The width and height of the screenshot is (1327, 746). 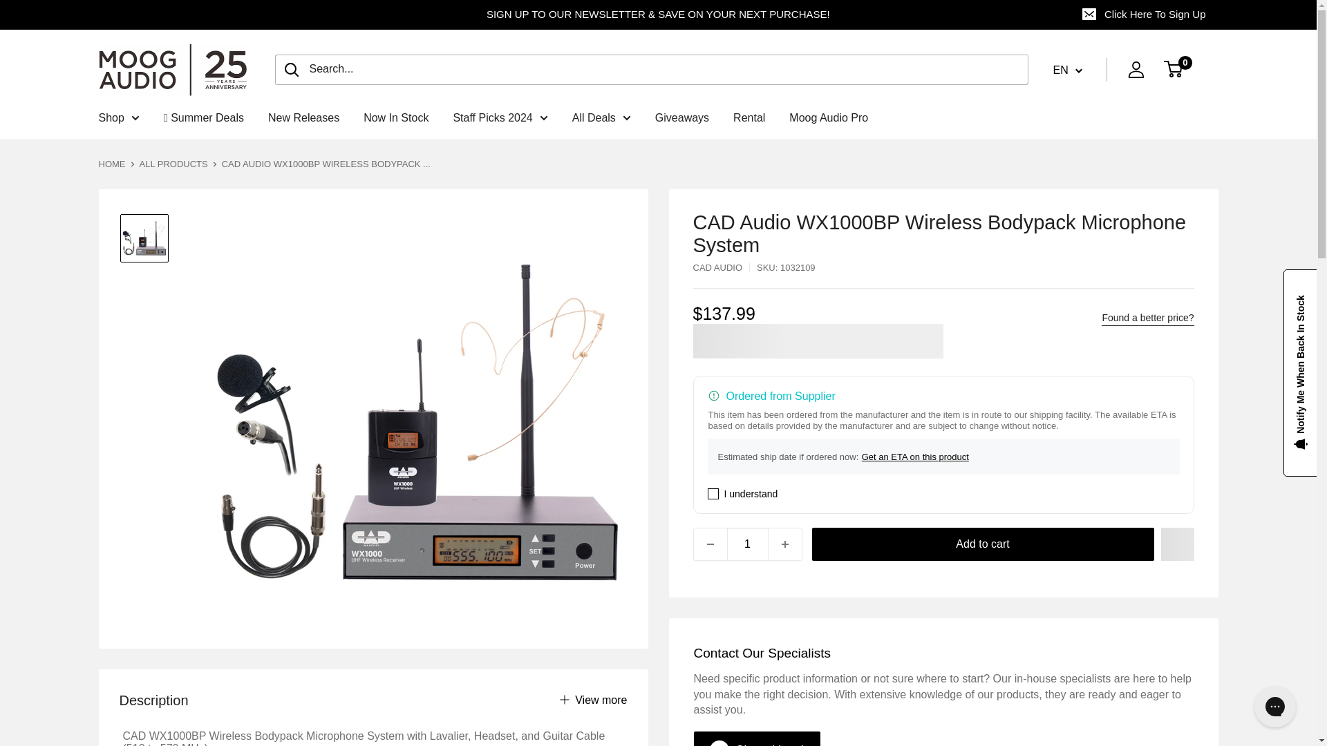 What do you see at coordinates (784, 544) in the screenshot?
I see `Increase quantity by 1` at bounding box center [784, 544].